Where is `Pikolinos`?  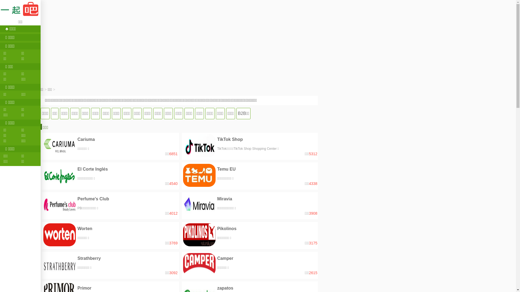 Pikolinos is located at coordinates (227, 229).